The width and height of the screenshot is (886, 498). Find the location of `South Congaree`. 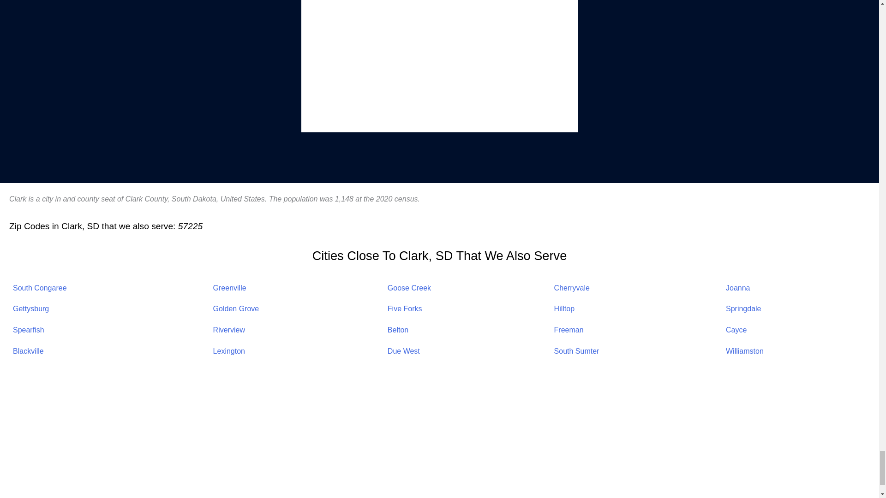

South Congaree is located at coordinates (40, 288).